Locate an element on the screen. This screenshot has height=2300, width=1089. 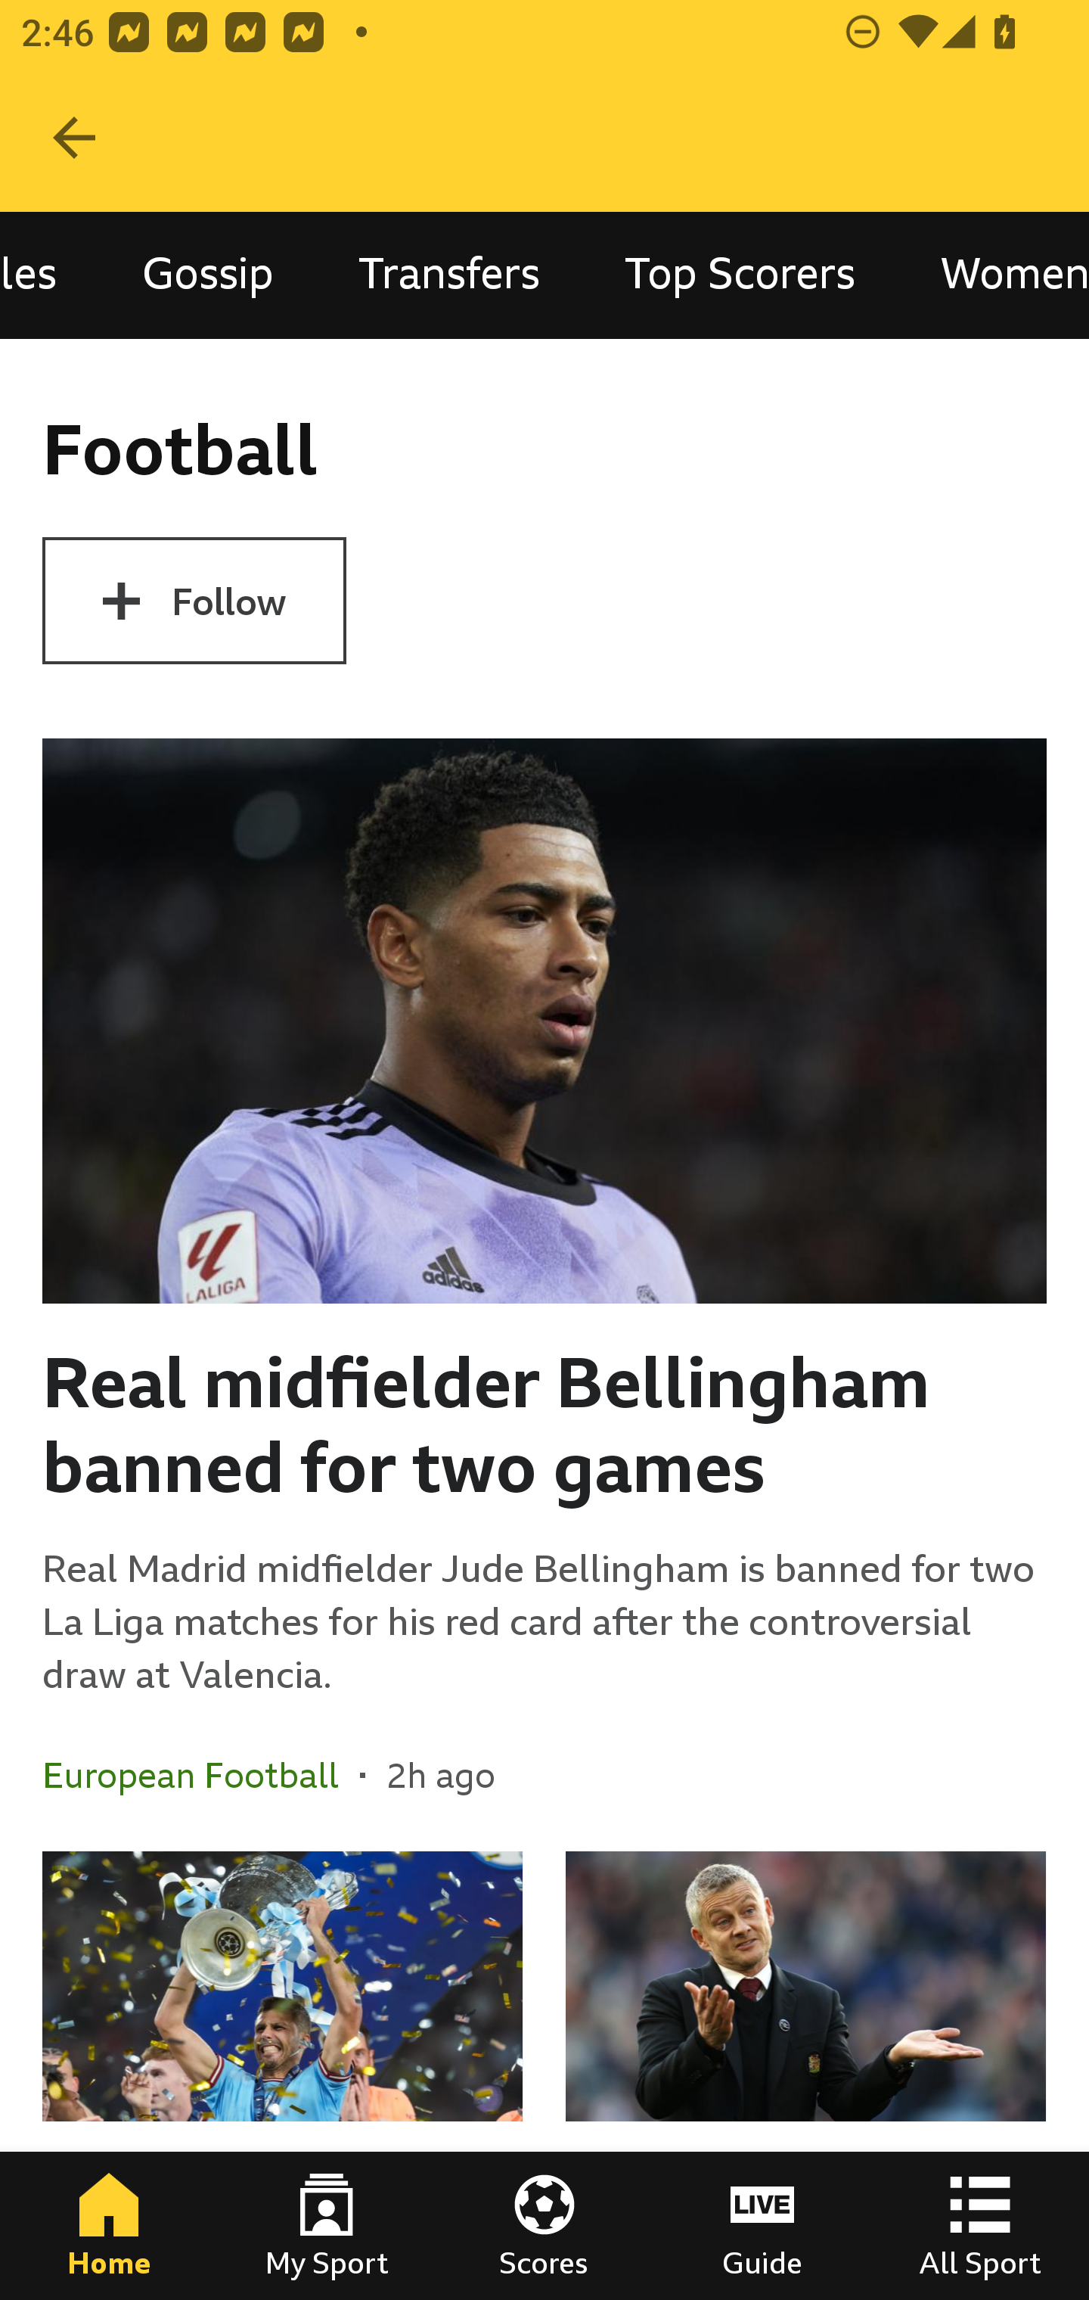
Gossip is located at coordinates (207, 274).